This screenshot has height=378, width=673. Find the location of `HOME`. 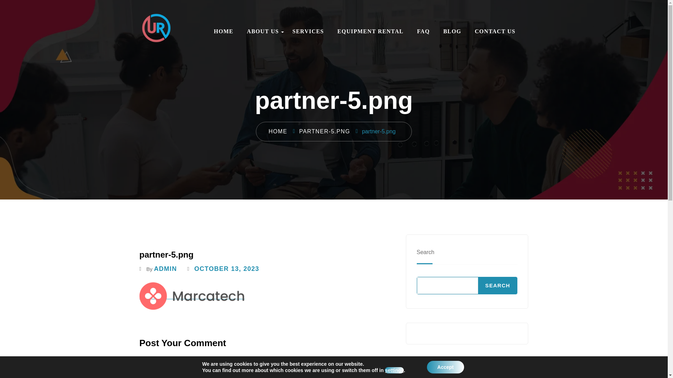

HOME is located at coordinates (278, 132).